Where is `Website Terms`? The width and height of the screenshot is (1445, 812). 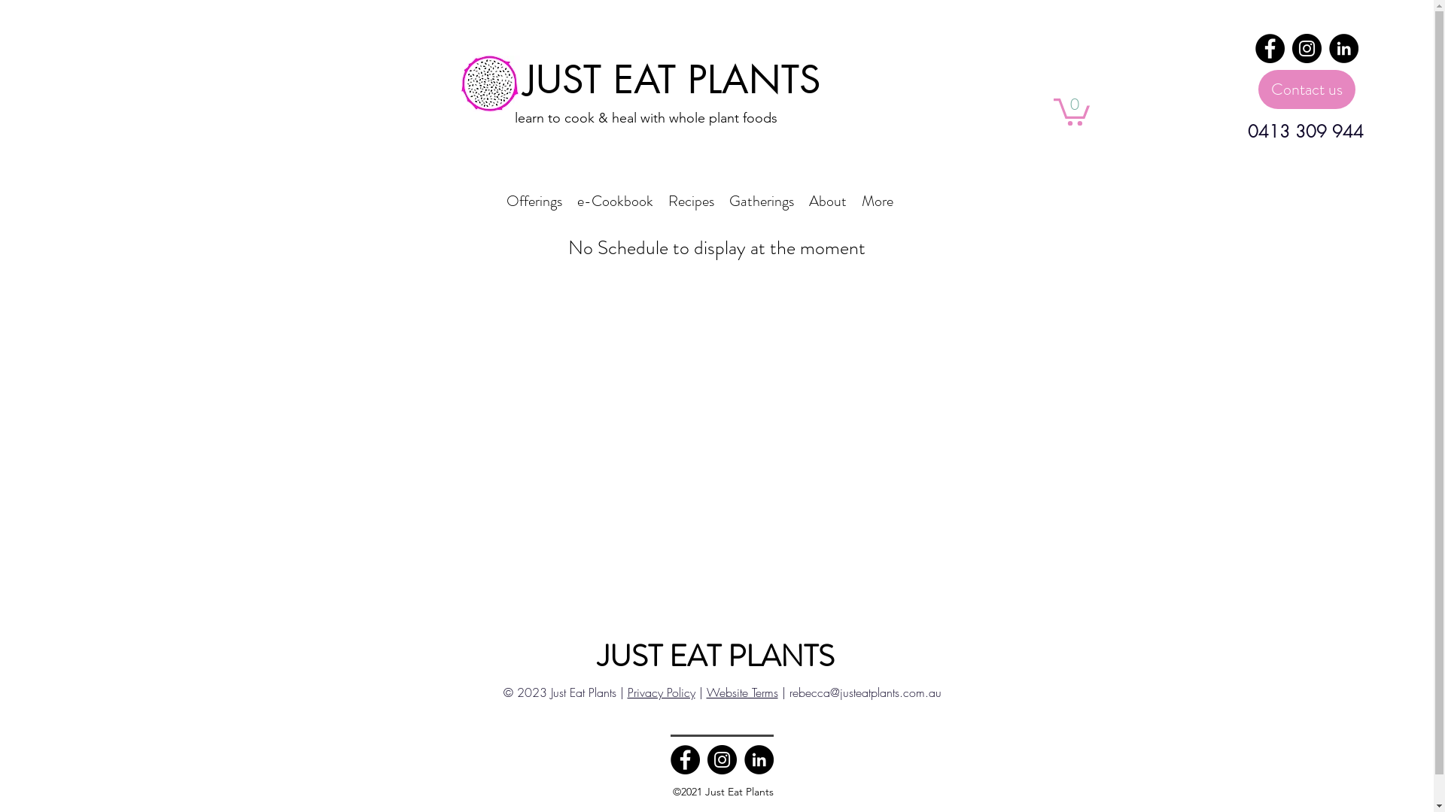 Website Terms is located at coordinates (742, 692).